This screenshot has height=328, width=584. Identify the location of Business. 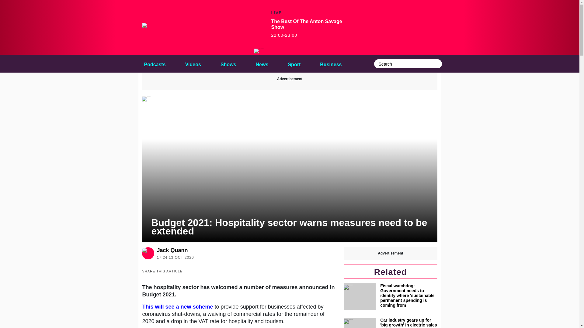
(331, 63).